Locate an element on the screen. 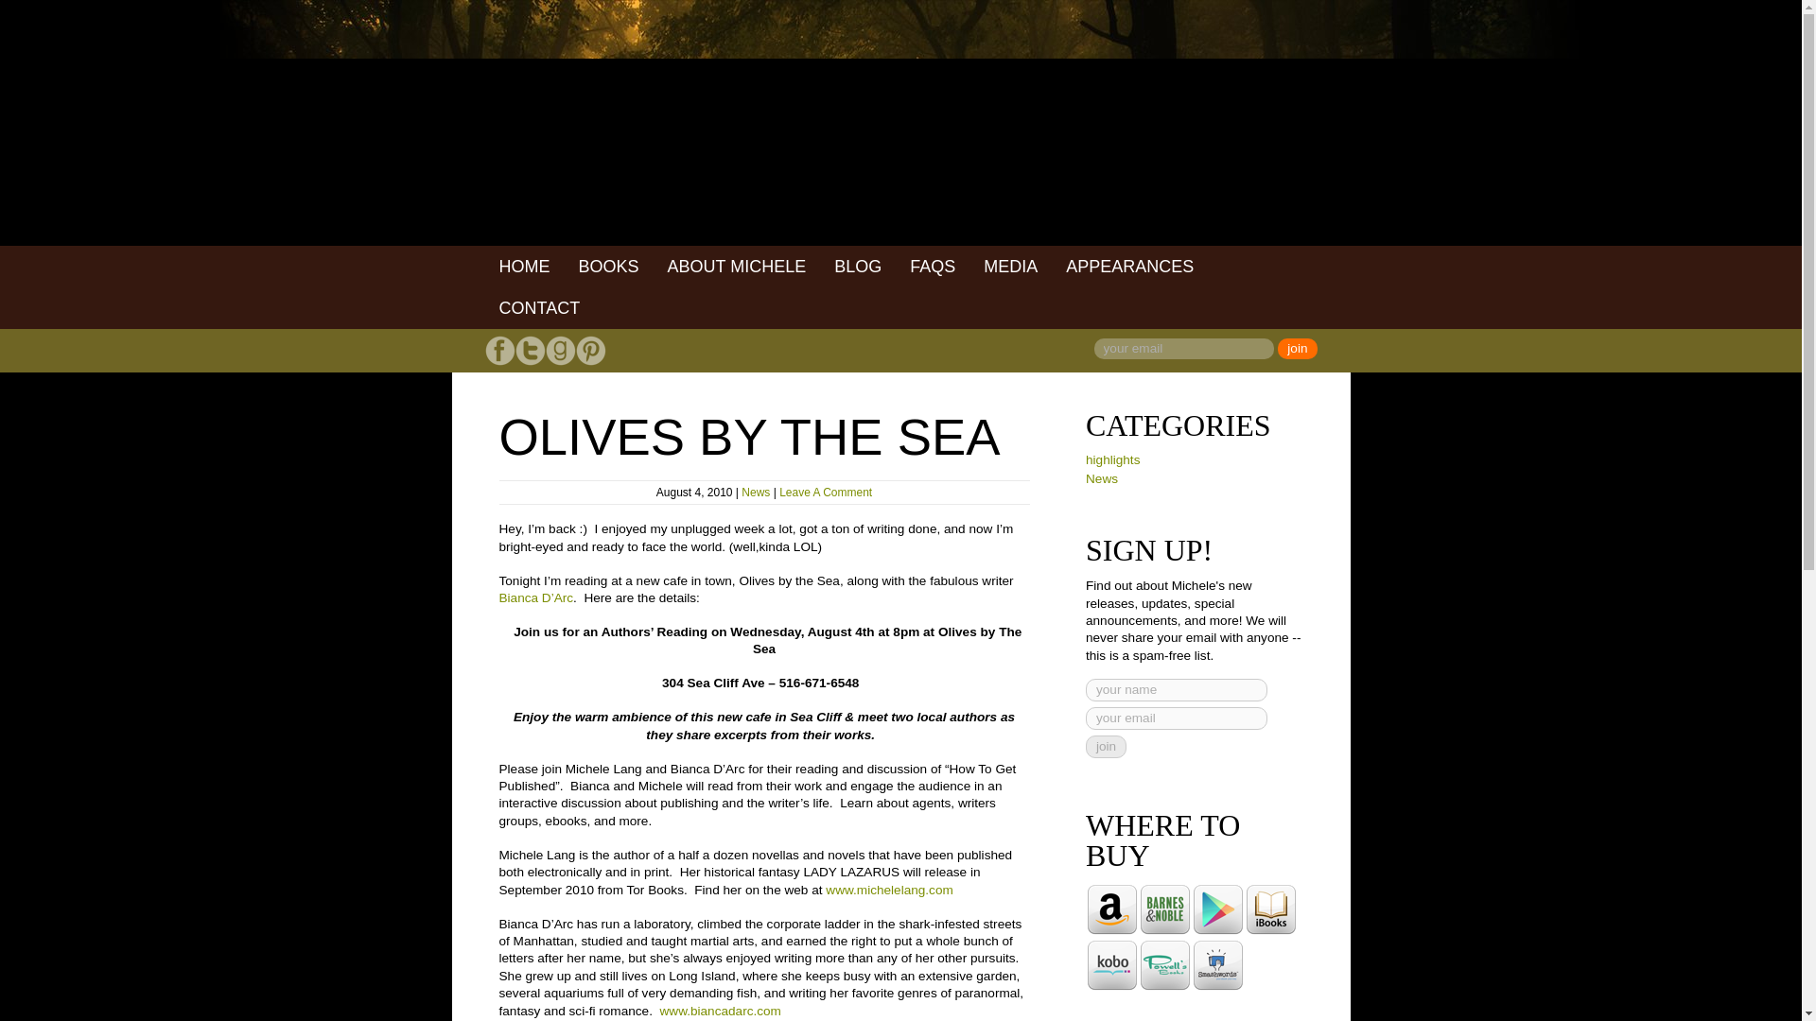  BOOKS is located at coordinates (607, 267).